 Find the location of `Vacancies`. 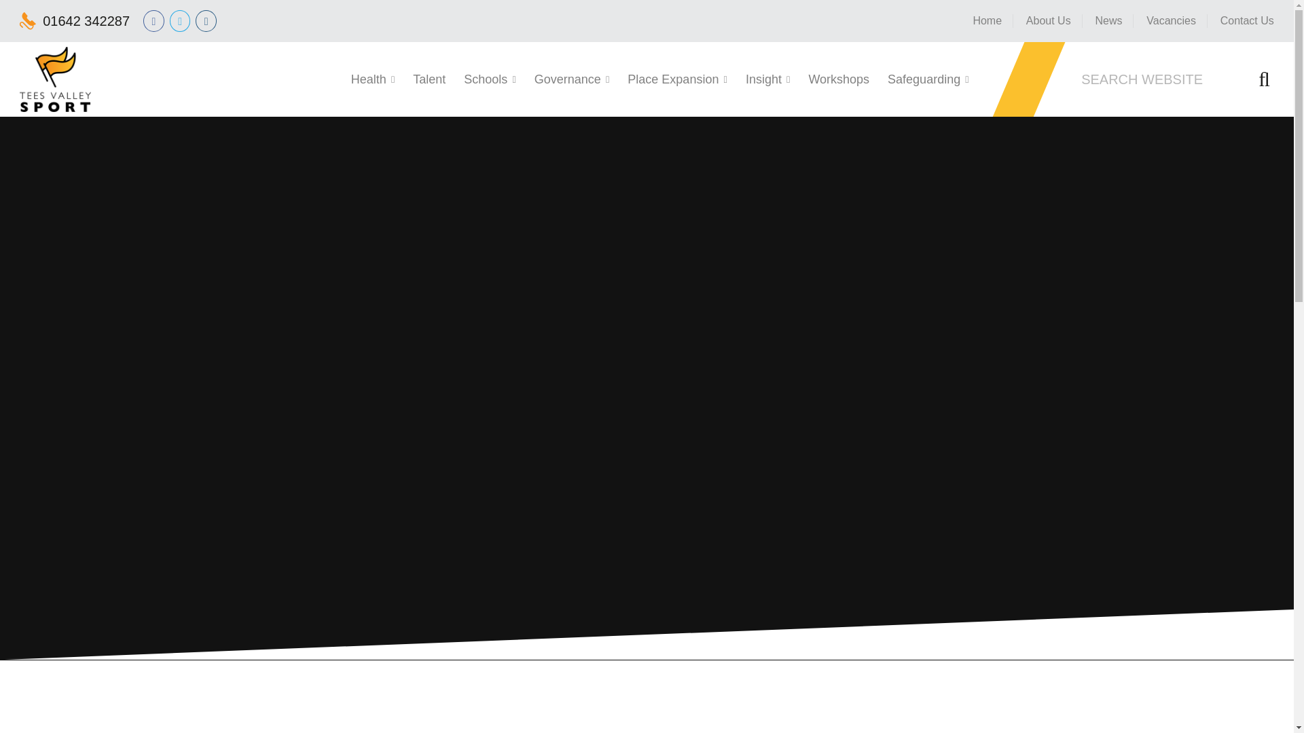

Vacancies is located at coordinates (1171, 20).